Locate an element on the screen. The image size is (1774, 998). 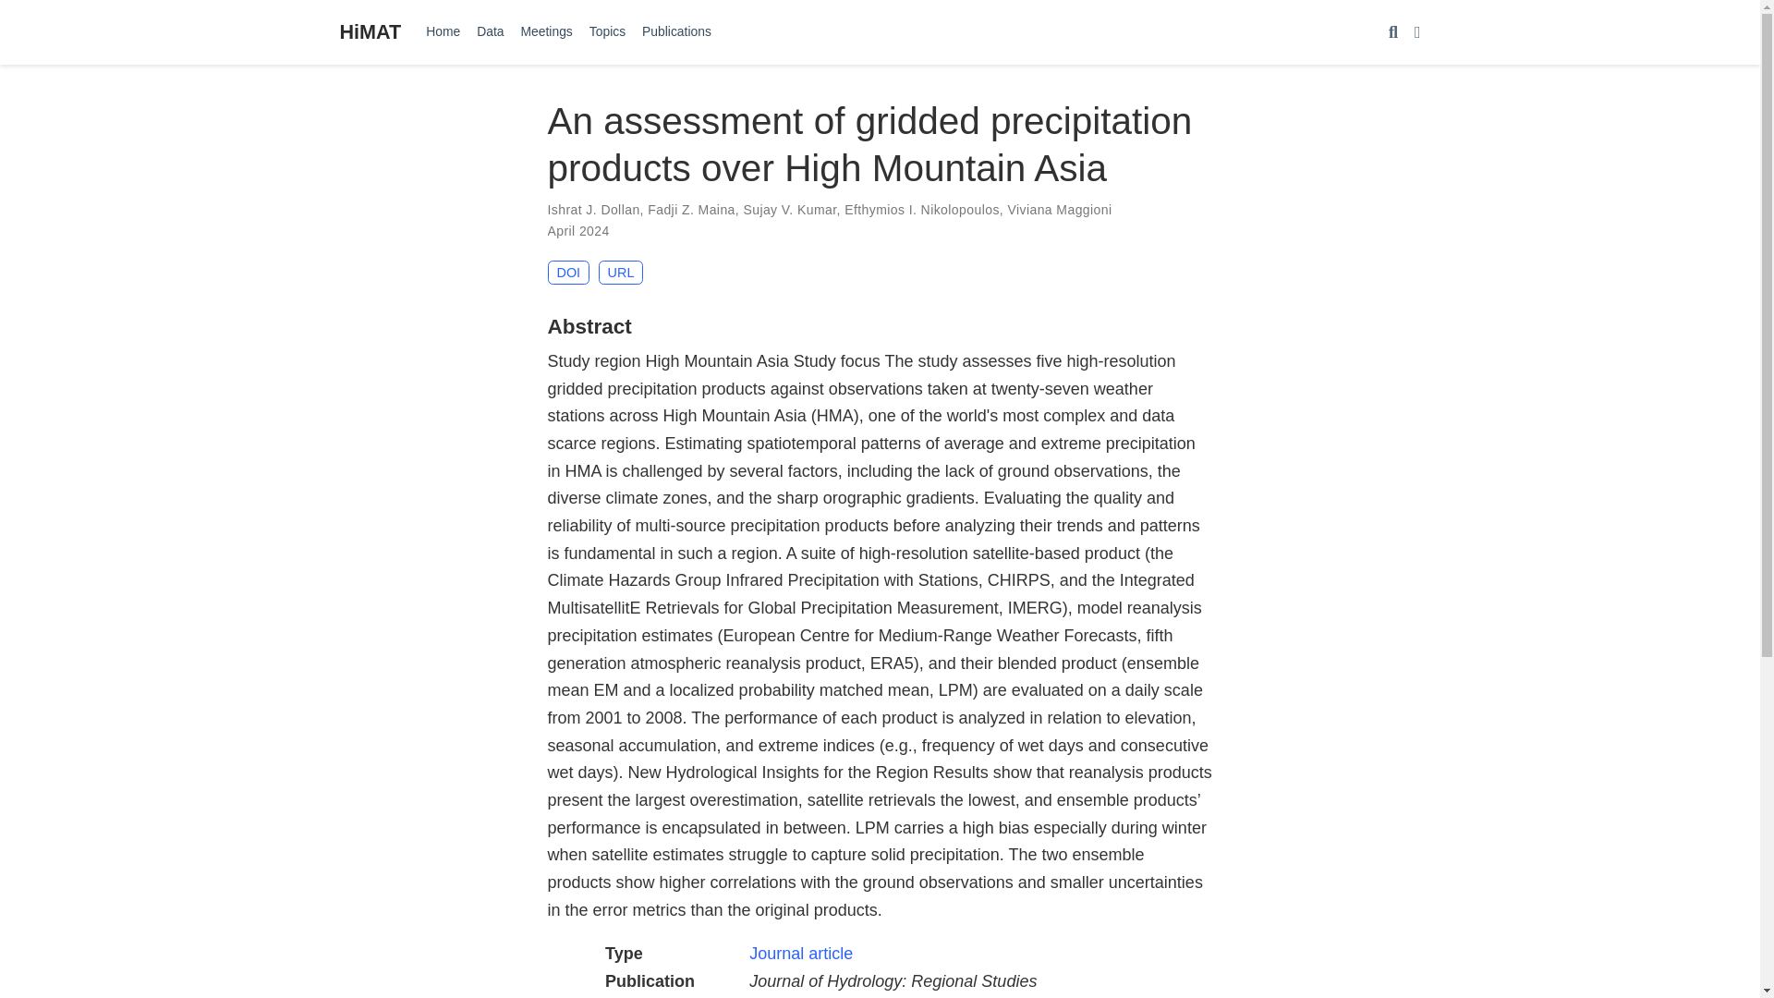
URL is located at coordinates (621, 272).